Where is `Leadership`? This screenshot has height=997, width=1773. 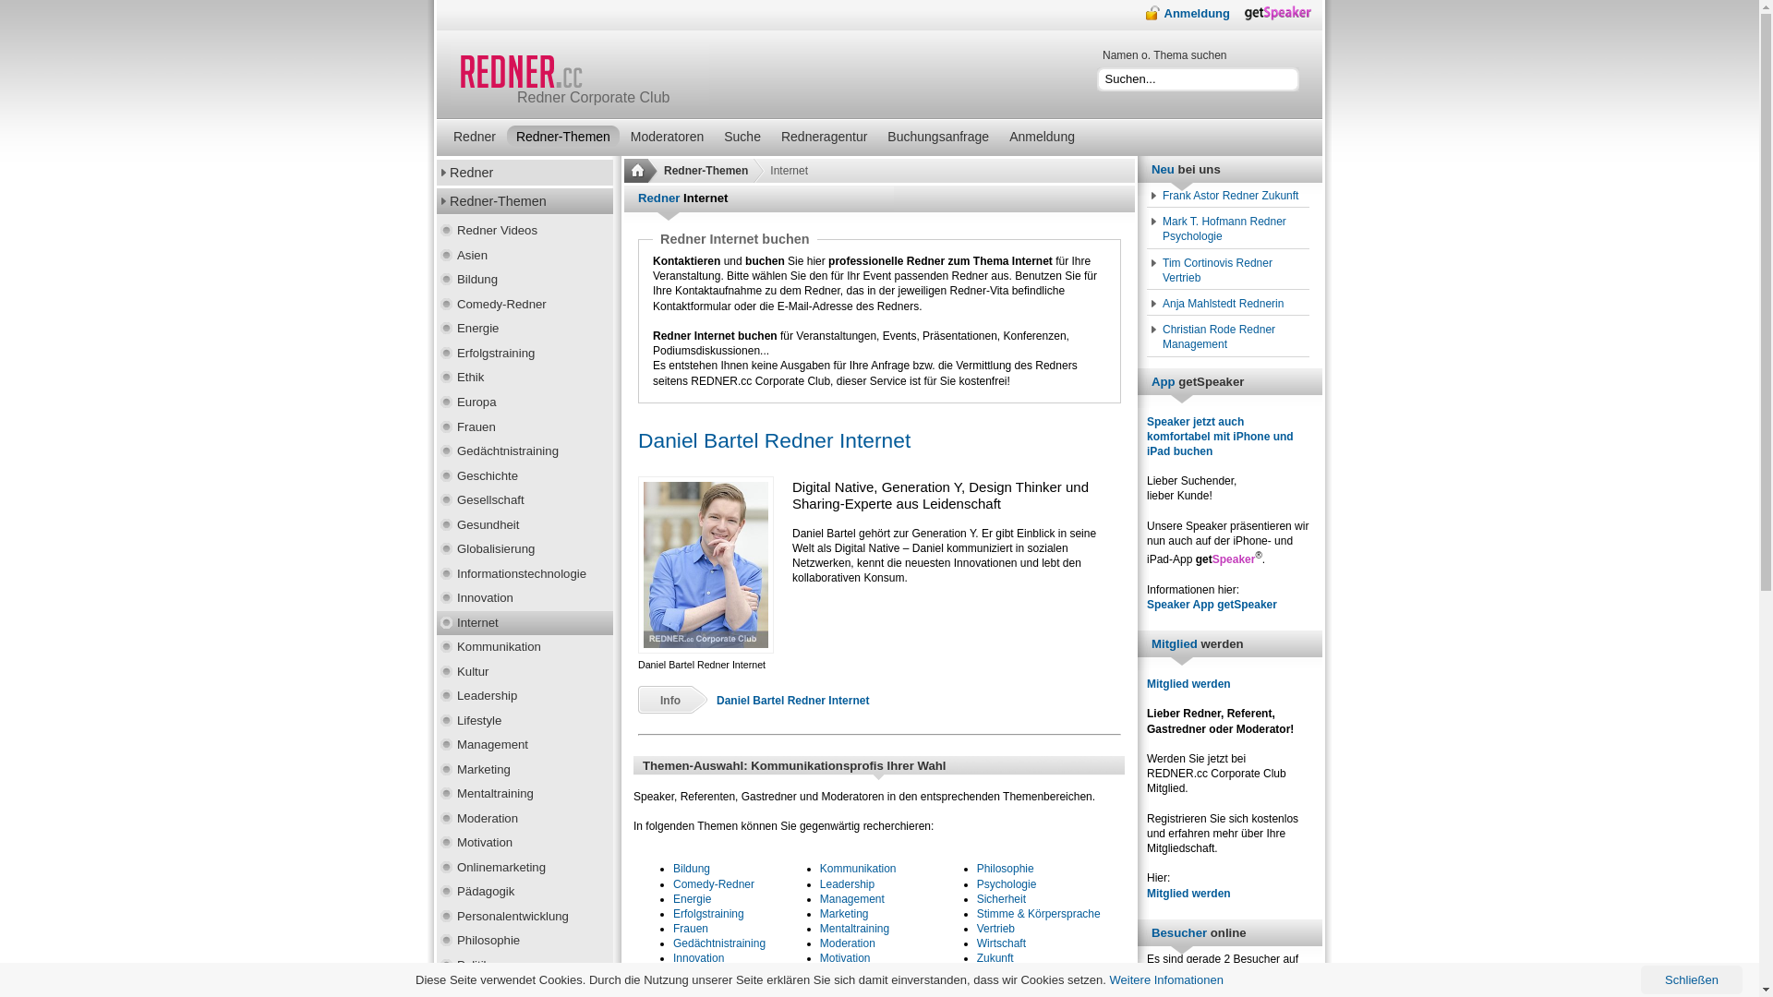 Leadership is located at coordinates (525, 696).